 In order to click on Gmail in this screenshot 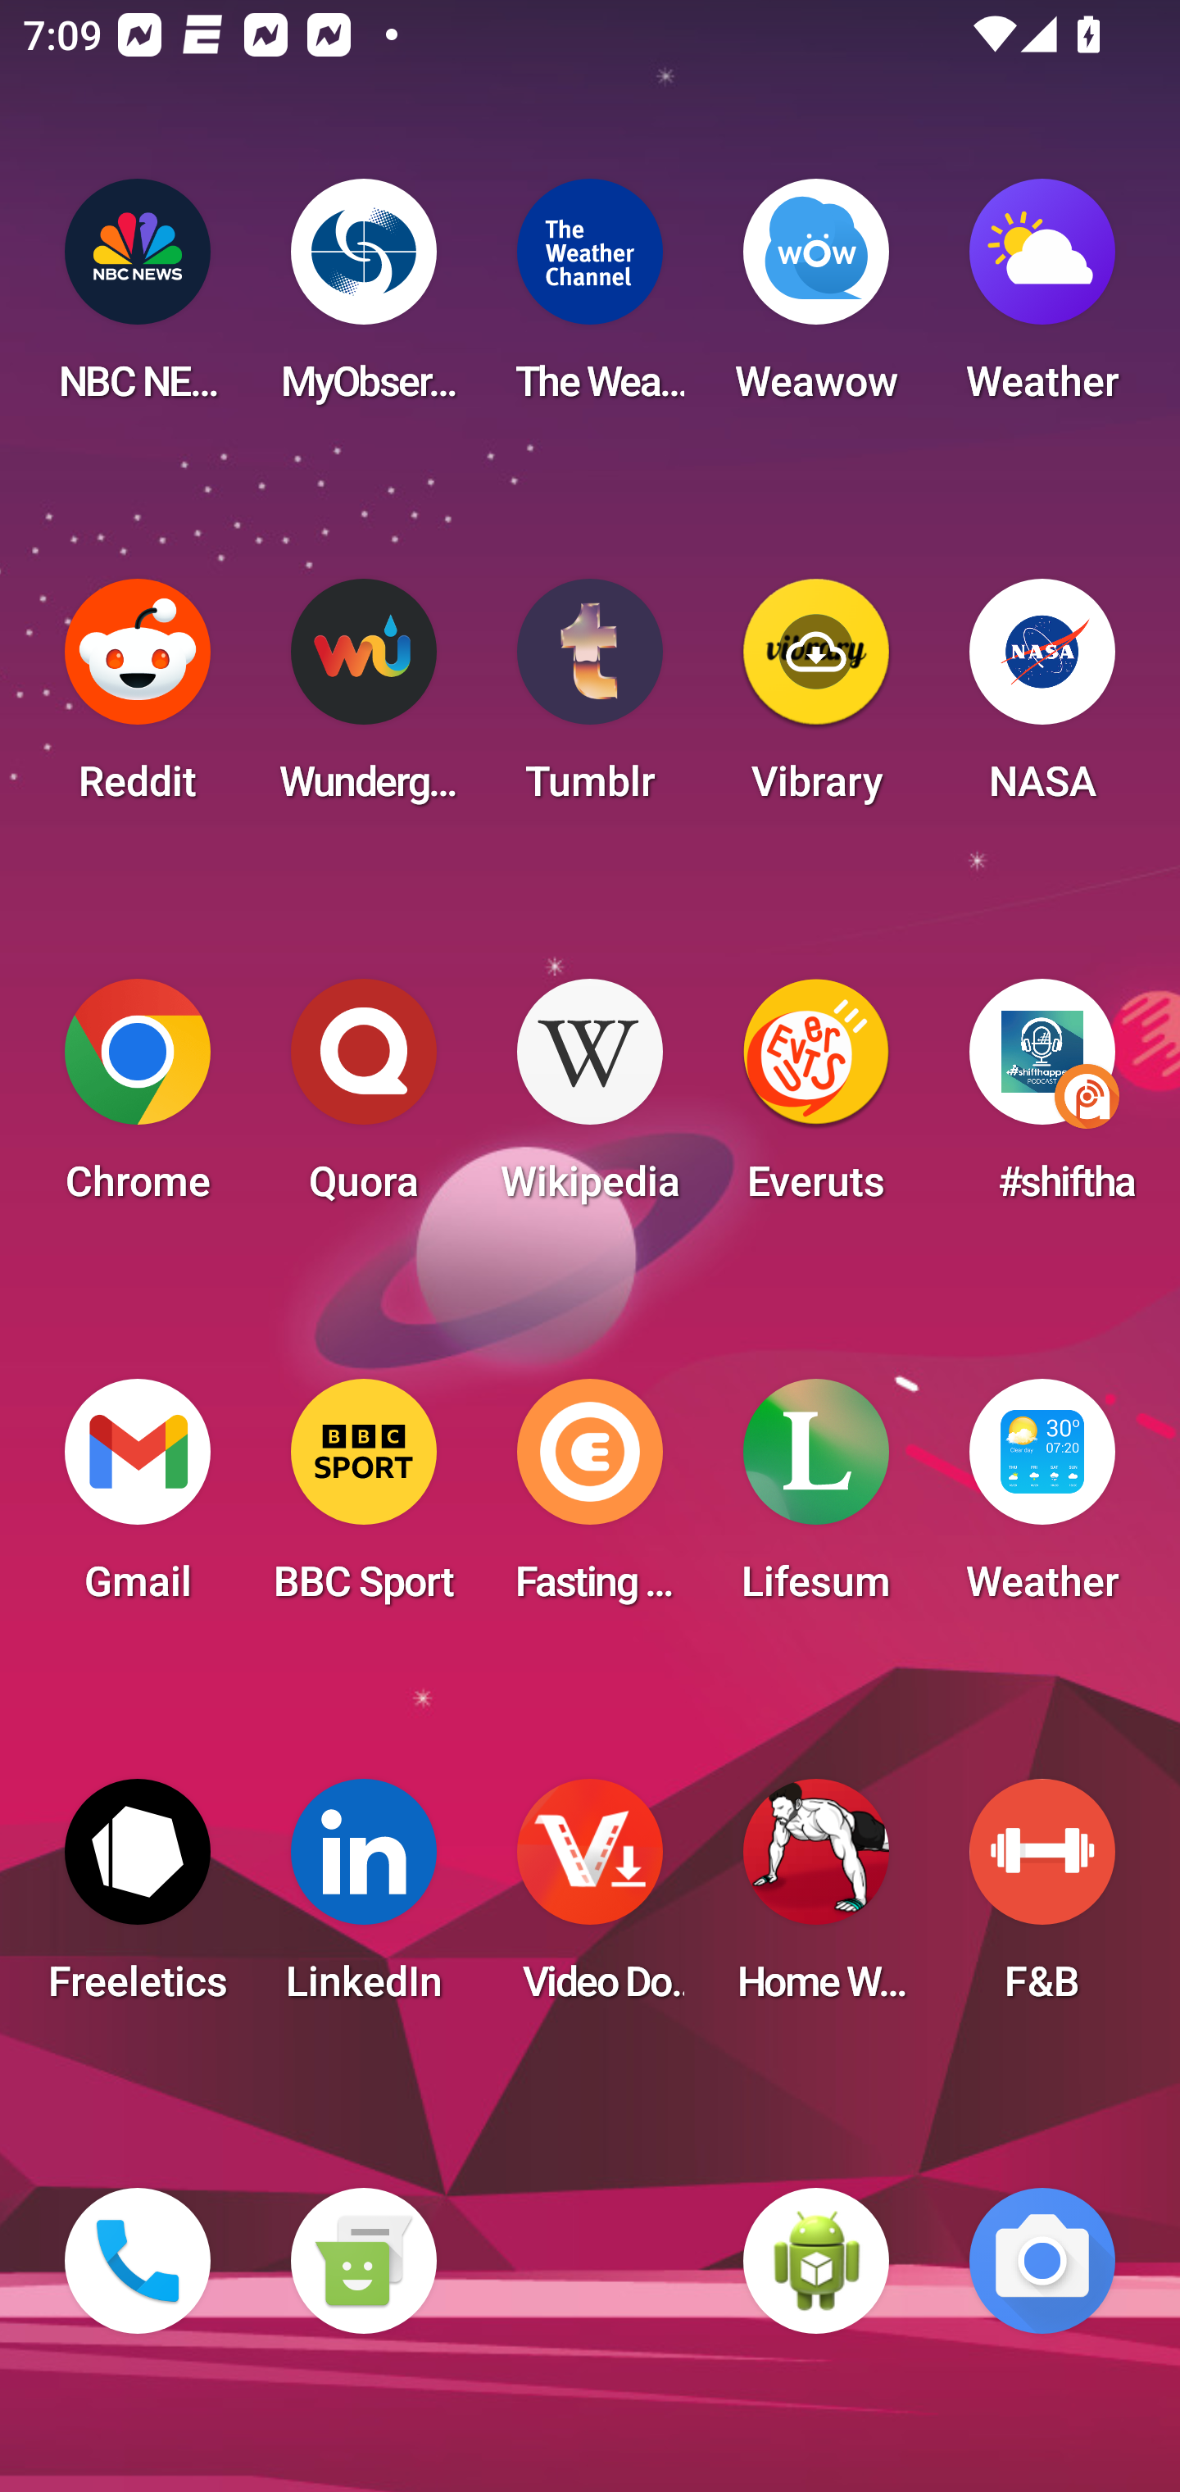, I will do `click(138, 1500)`.